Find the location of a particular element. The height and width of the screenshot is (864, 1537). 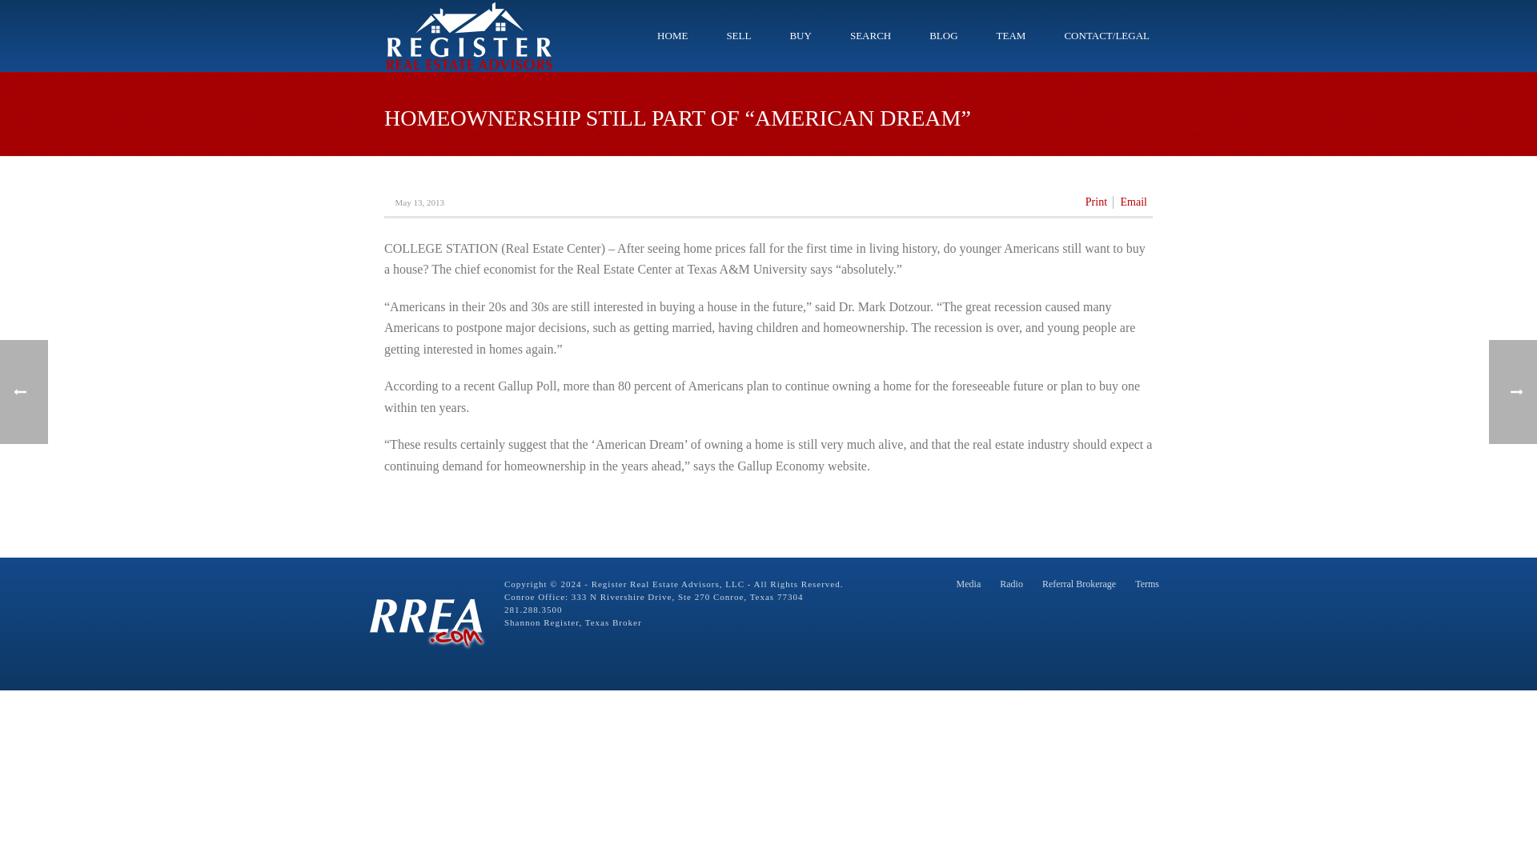

BLOG is located at coordinates (943, 35).